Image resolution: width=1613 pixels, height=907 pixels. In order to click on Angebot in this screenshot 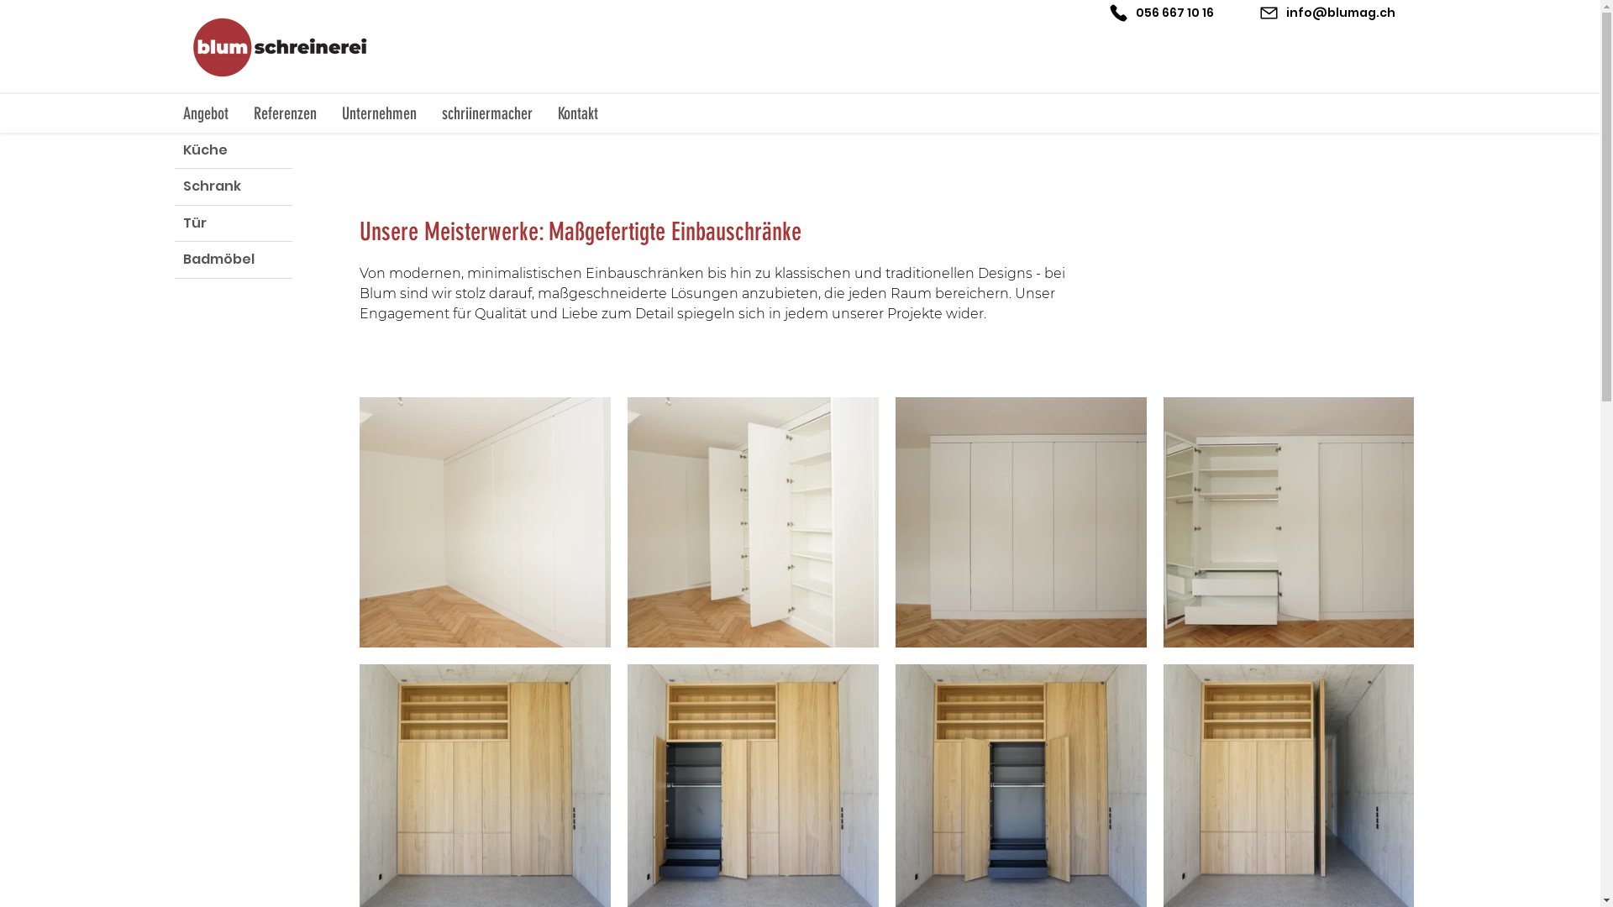, I will do `click(205, 114)`.